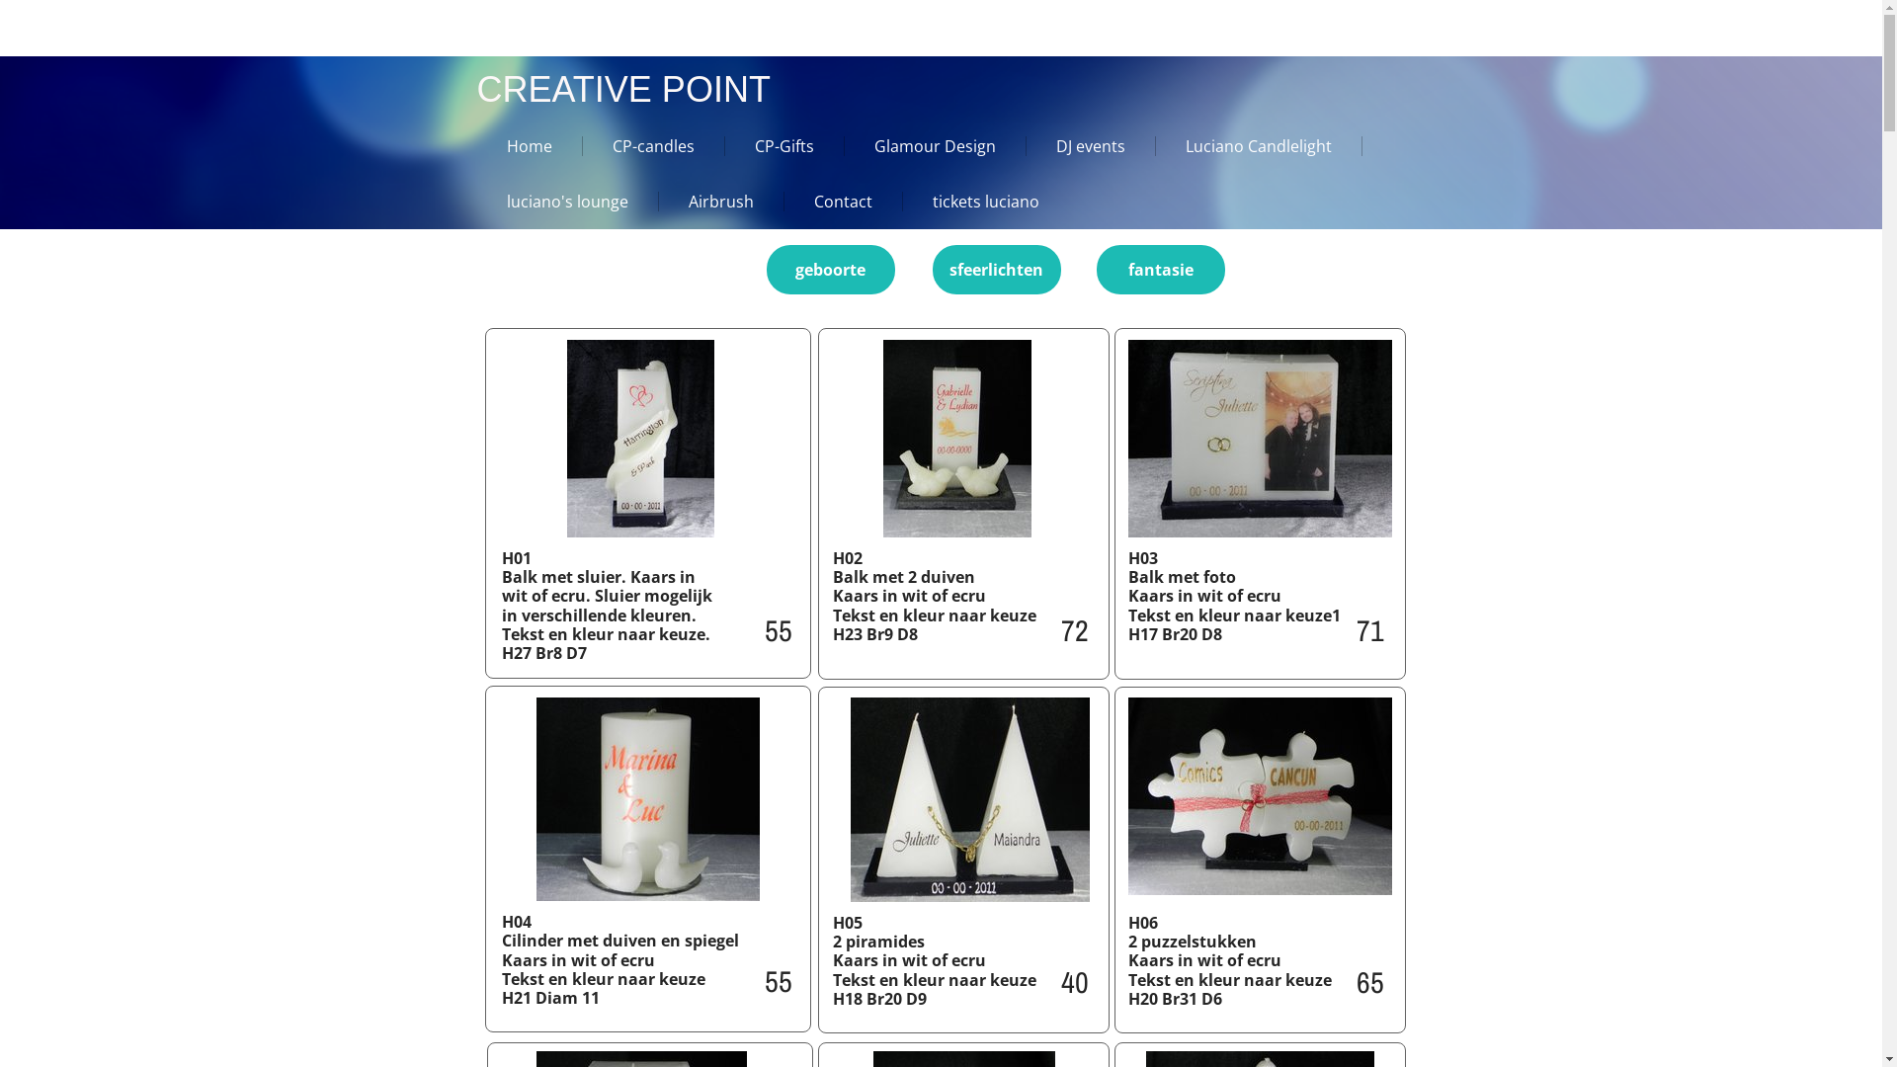 This screenshot has height=1067, width=1897. I want to click on sfeerlichten, so click(997, 270).